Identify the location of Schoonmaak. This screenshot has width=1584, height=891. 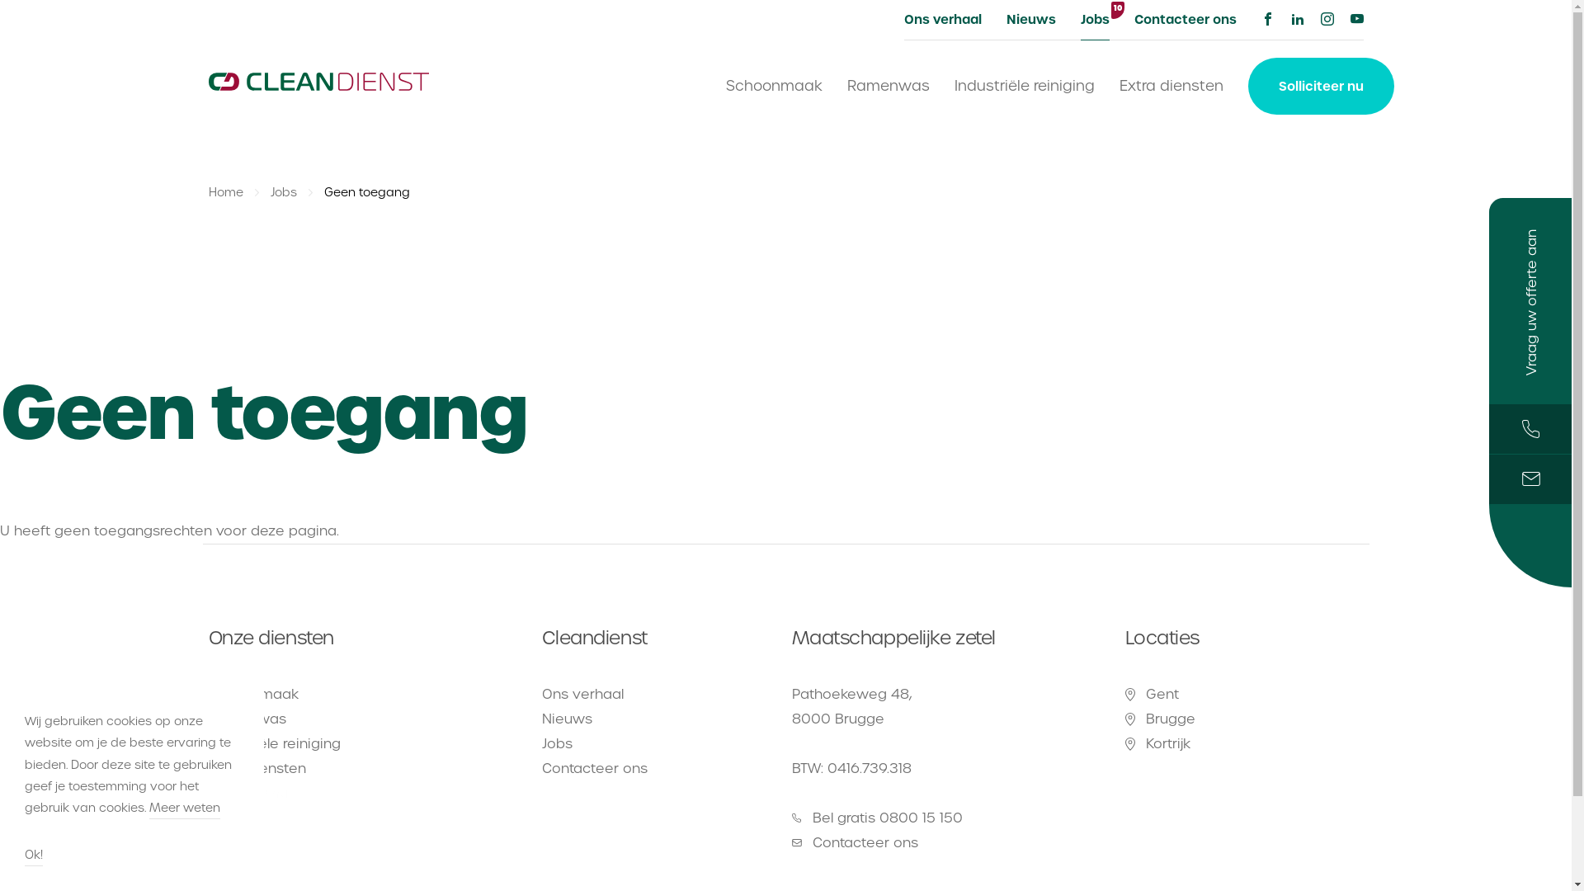
(774, 86).